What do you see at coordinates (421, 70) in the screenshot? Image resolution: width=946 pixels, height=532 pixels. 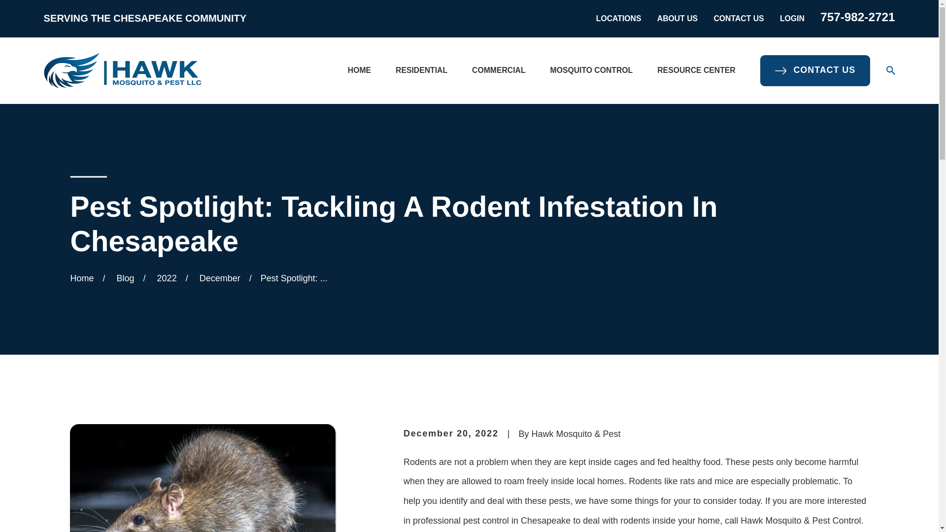 I see `RESIDENTIAL` at bounding box center [421, 70].